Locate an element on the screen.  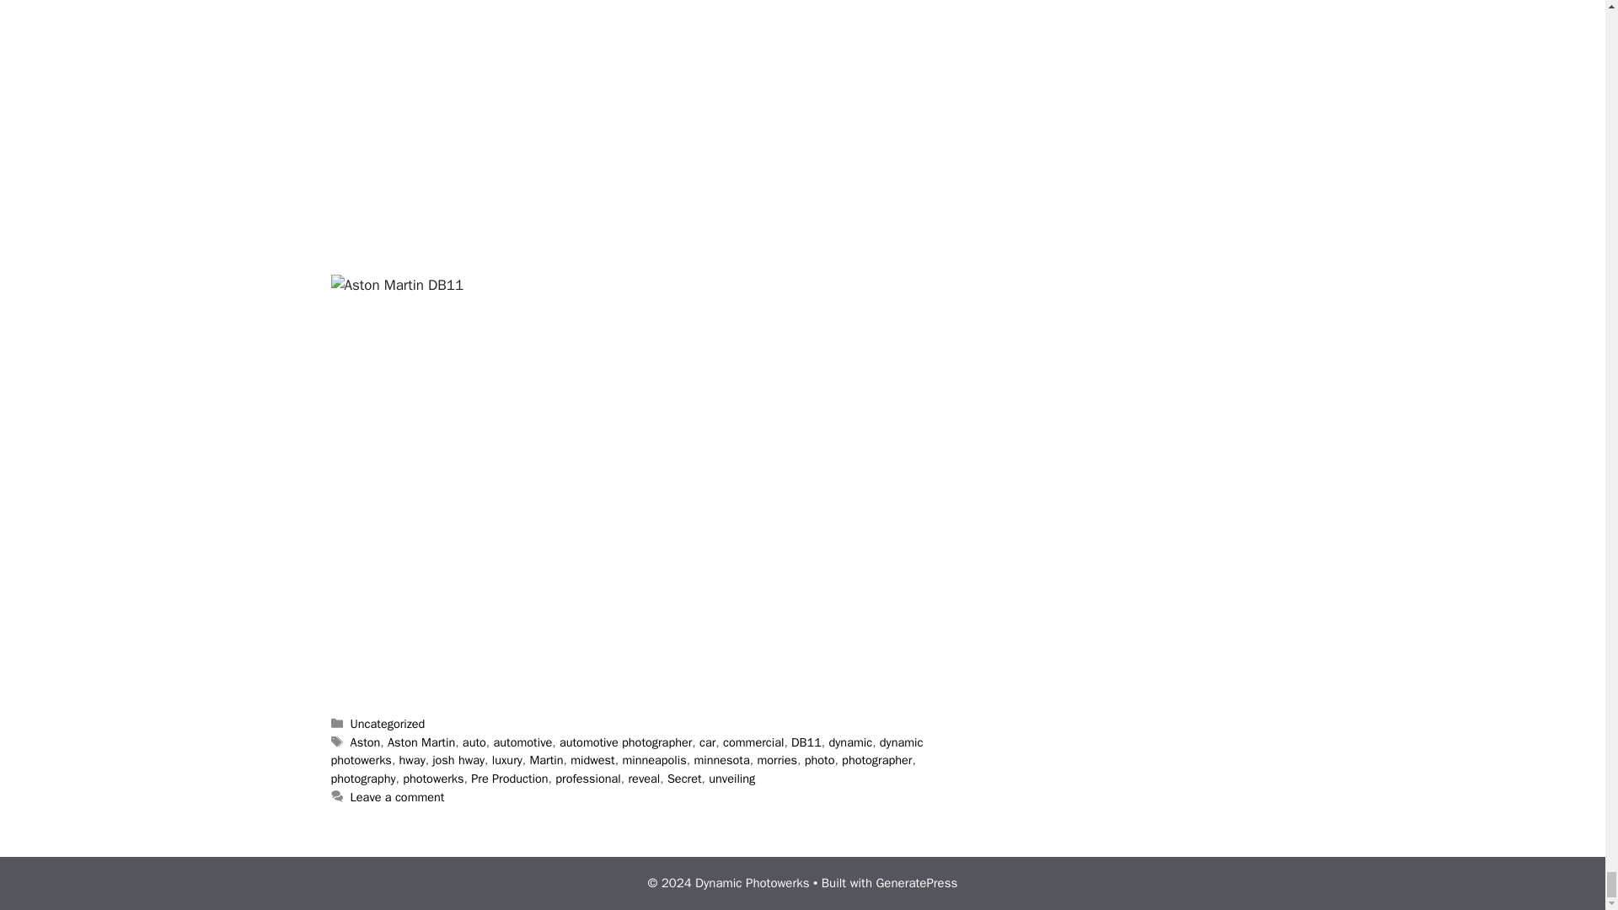
Secret is located at coordinates (684, 779).